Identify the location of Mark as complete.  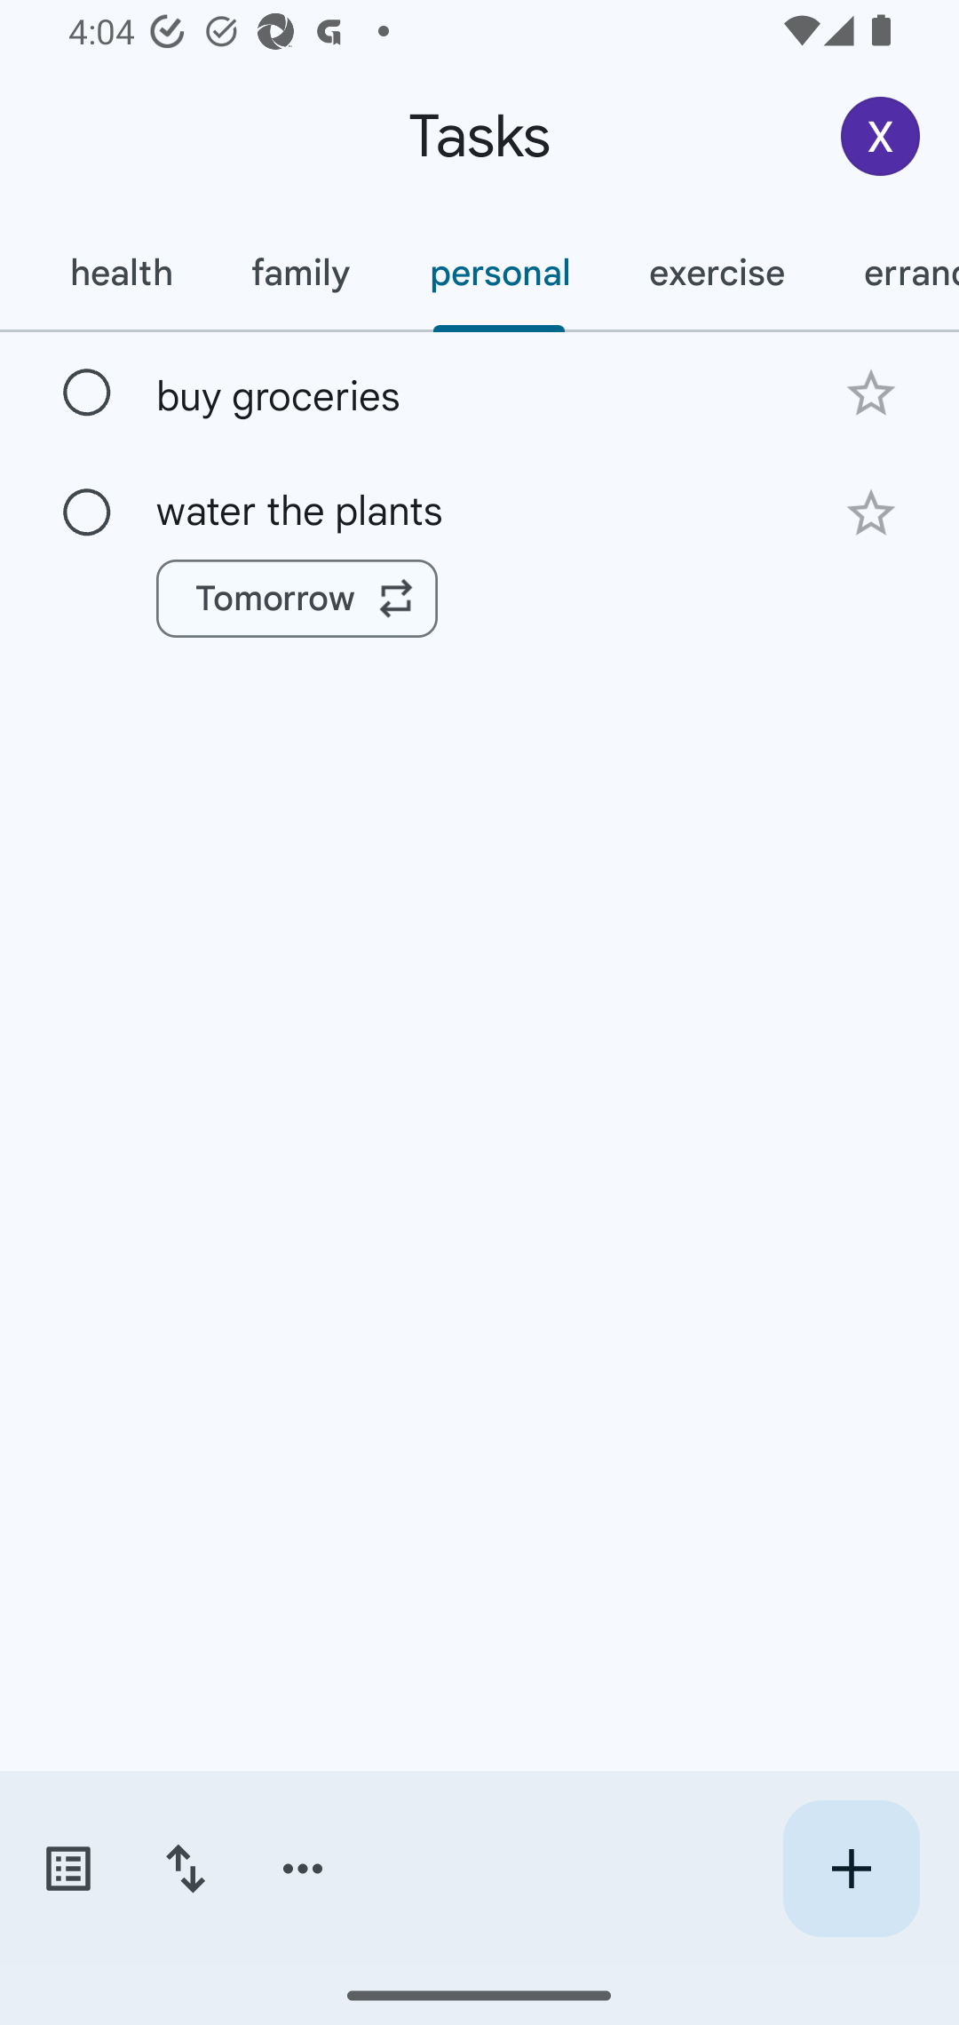
(87, 513).